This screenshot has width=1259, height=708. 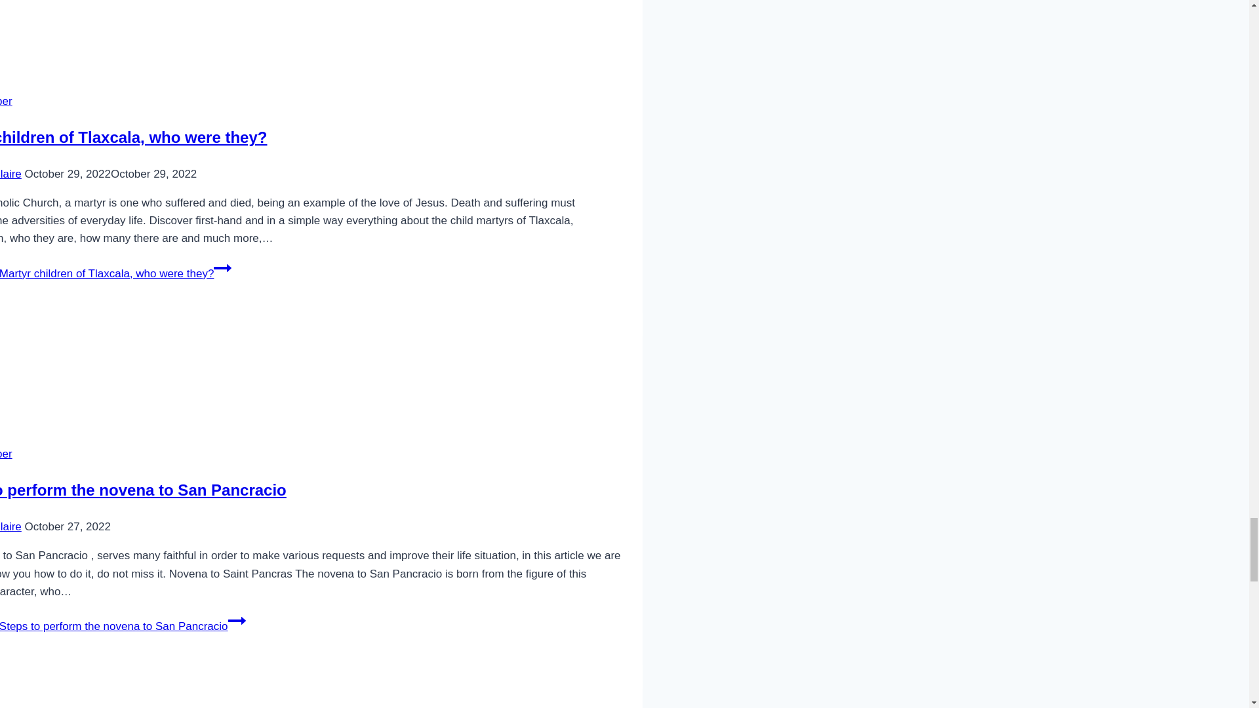 I want to click on Kelly D Claire, so click(x=10, y=526).